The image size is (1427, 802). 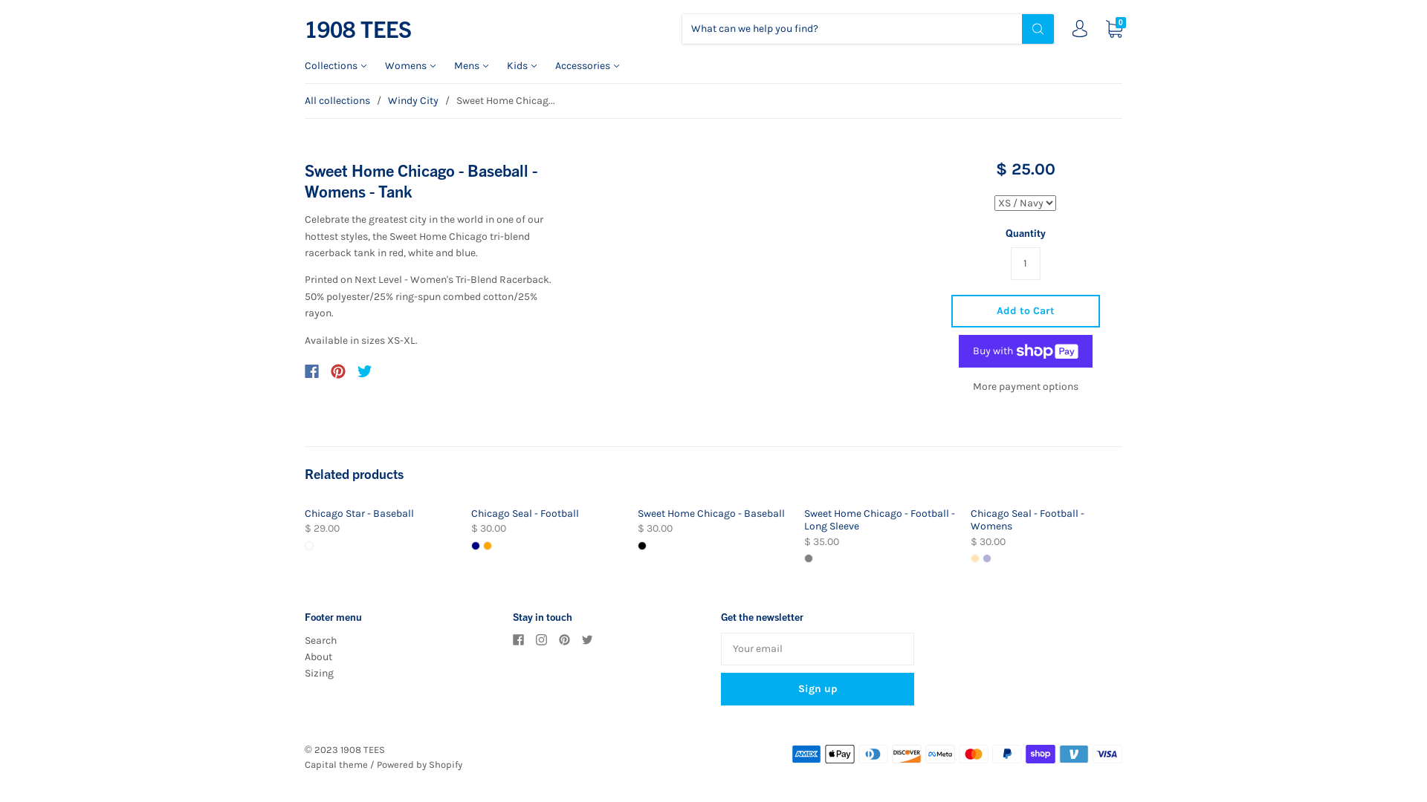 What do you see at coordinates (363, 750) in the screenshot?
I see `1908 TEES` at bounding box center [363, 750].